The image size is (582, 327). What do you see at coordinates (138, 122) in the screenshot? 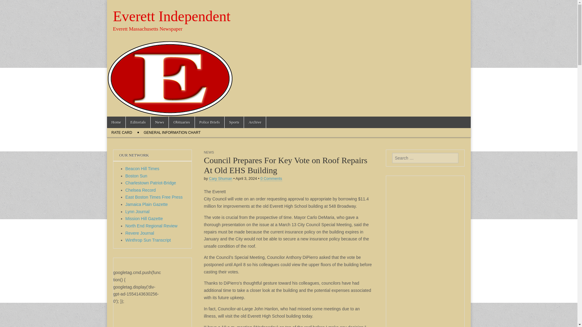
I see `Editorials` at bounding box center [138, 122].